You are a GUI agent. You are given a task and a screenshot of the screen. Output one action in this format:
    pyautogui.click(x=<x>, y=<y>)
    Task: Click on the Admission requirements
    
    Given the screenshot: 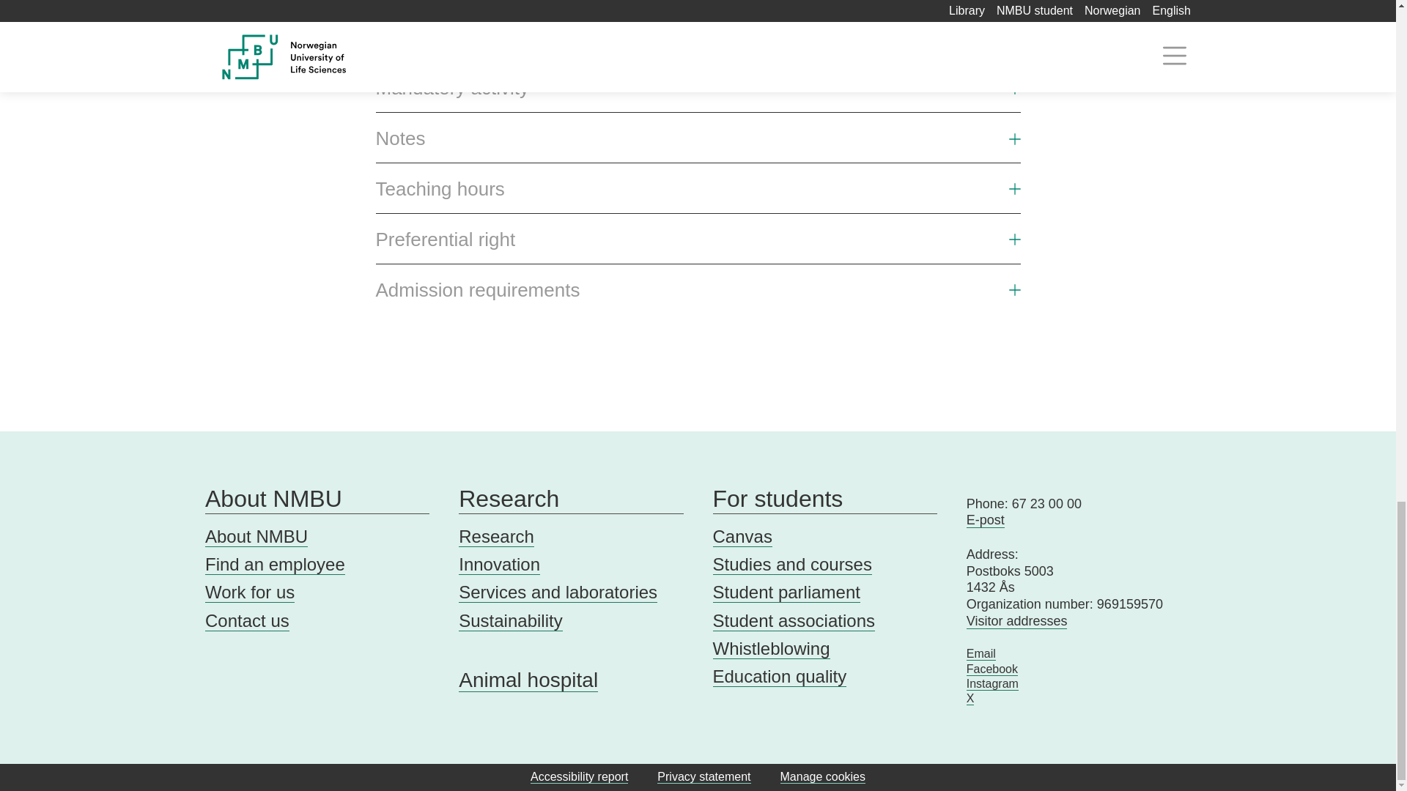 What is the action you would take?
    pyautogui.click(x=478, y=290)
    